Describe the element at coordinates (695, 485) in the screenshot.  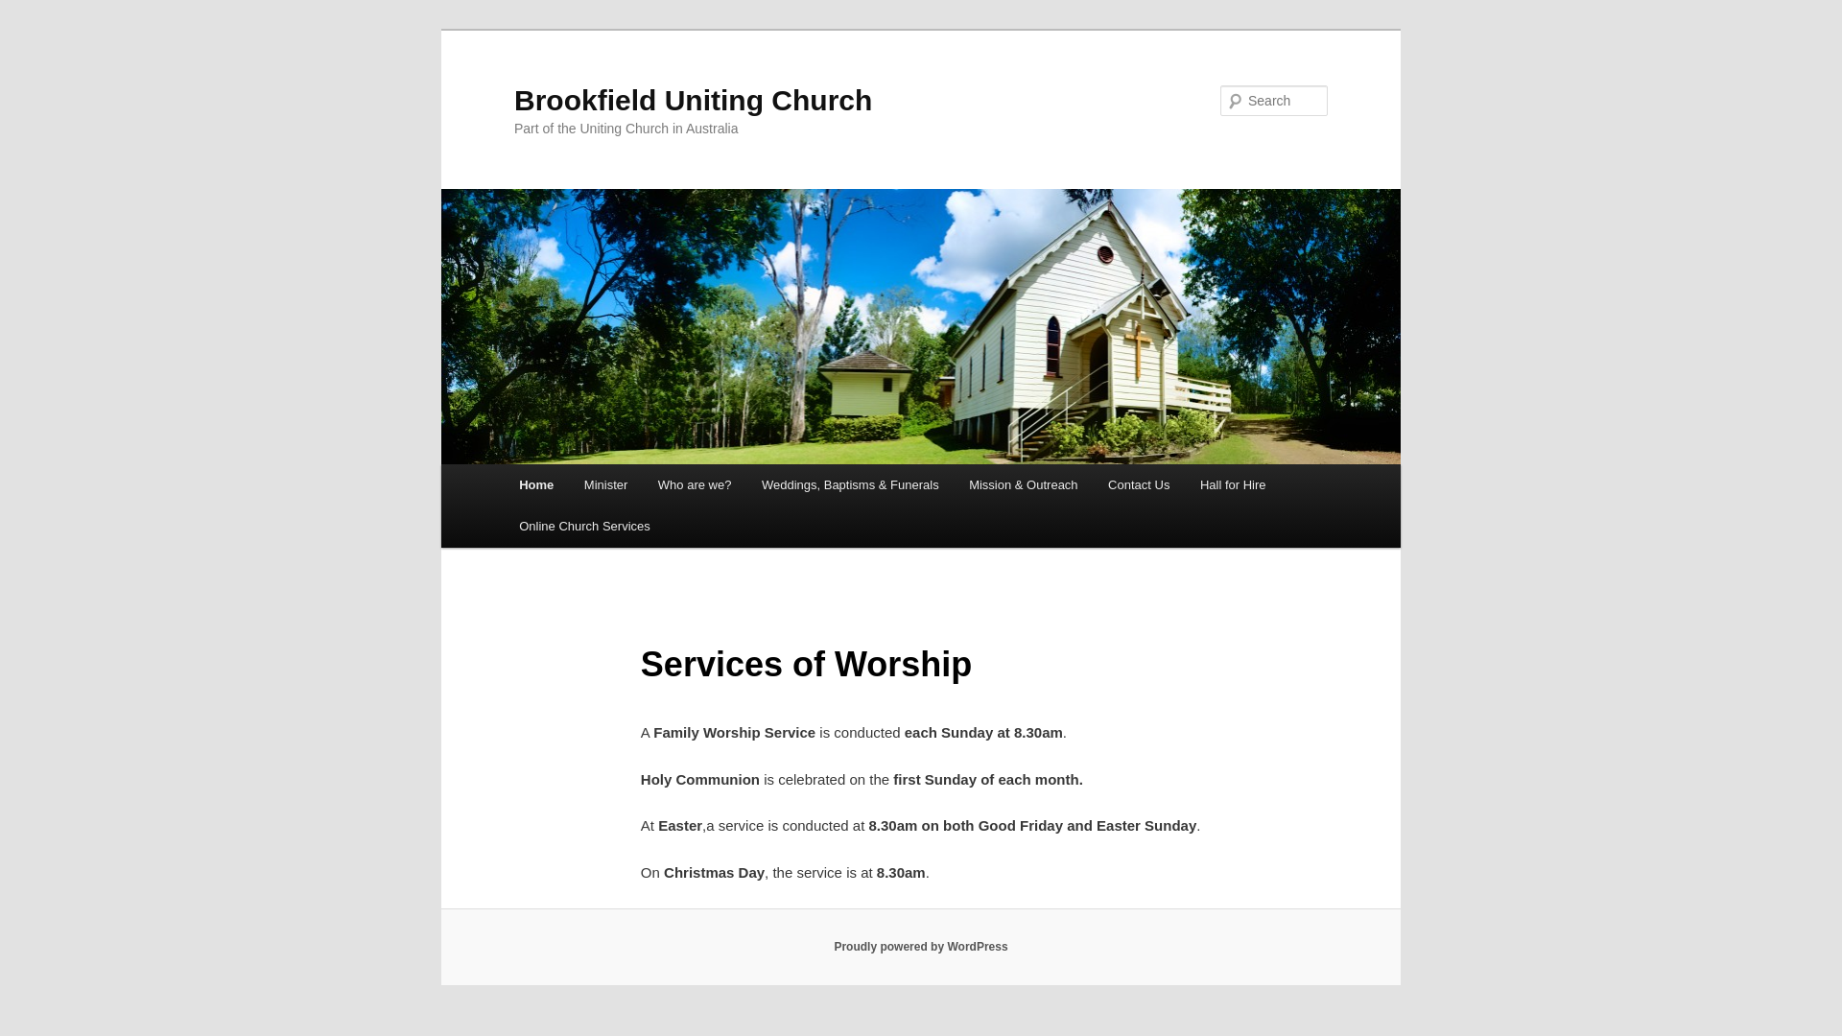
I see `Who are we?` at that location.